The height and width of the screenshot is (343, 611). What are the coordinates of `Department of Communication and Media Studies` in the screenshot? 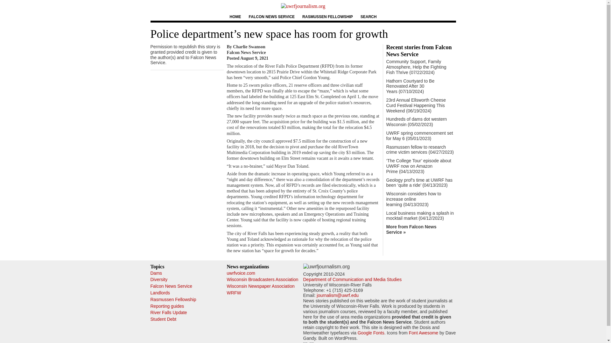 It's located at (352, 279).